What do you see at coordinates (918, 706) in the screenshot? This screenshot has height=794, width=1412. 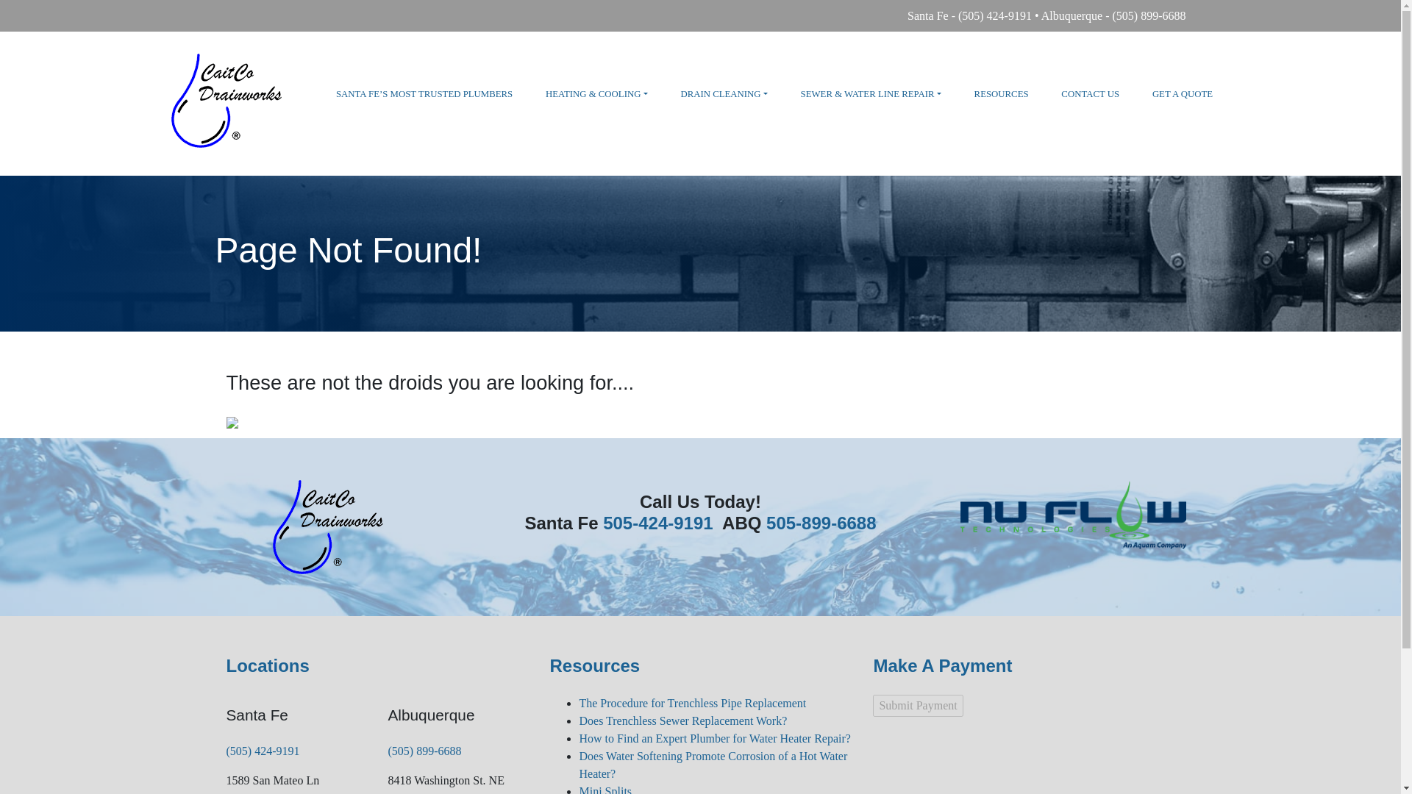 I see `Submit Payment` at bounding box center [918, 706].